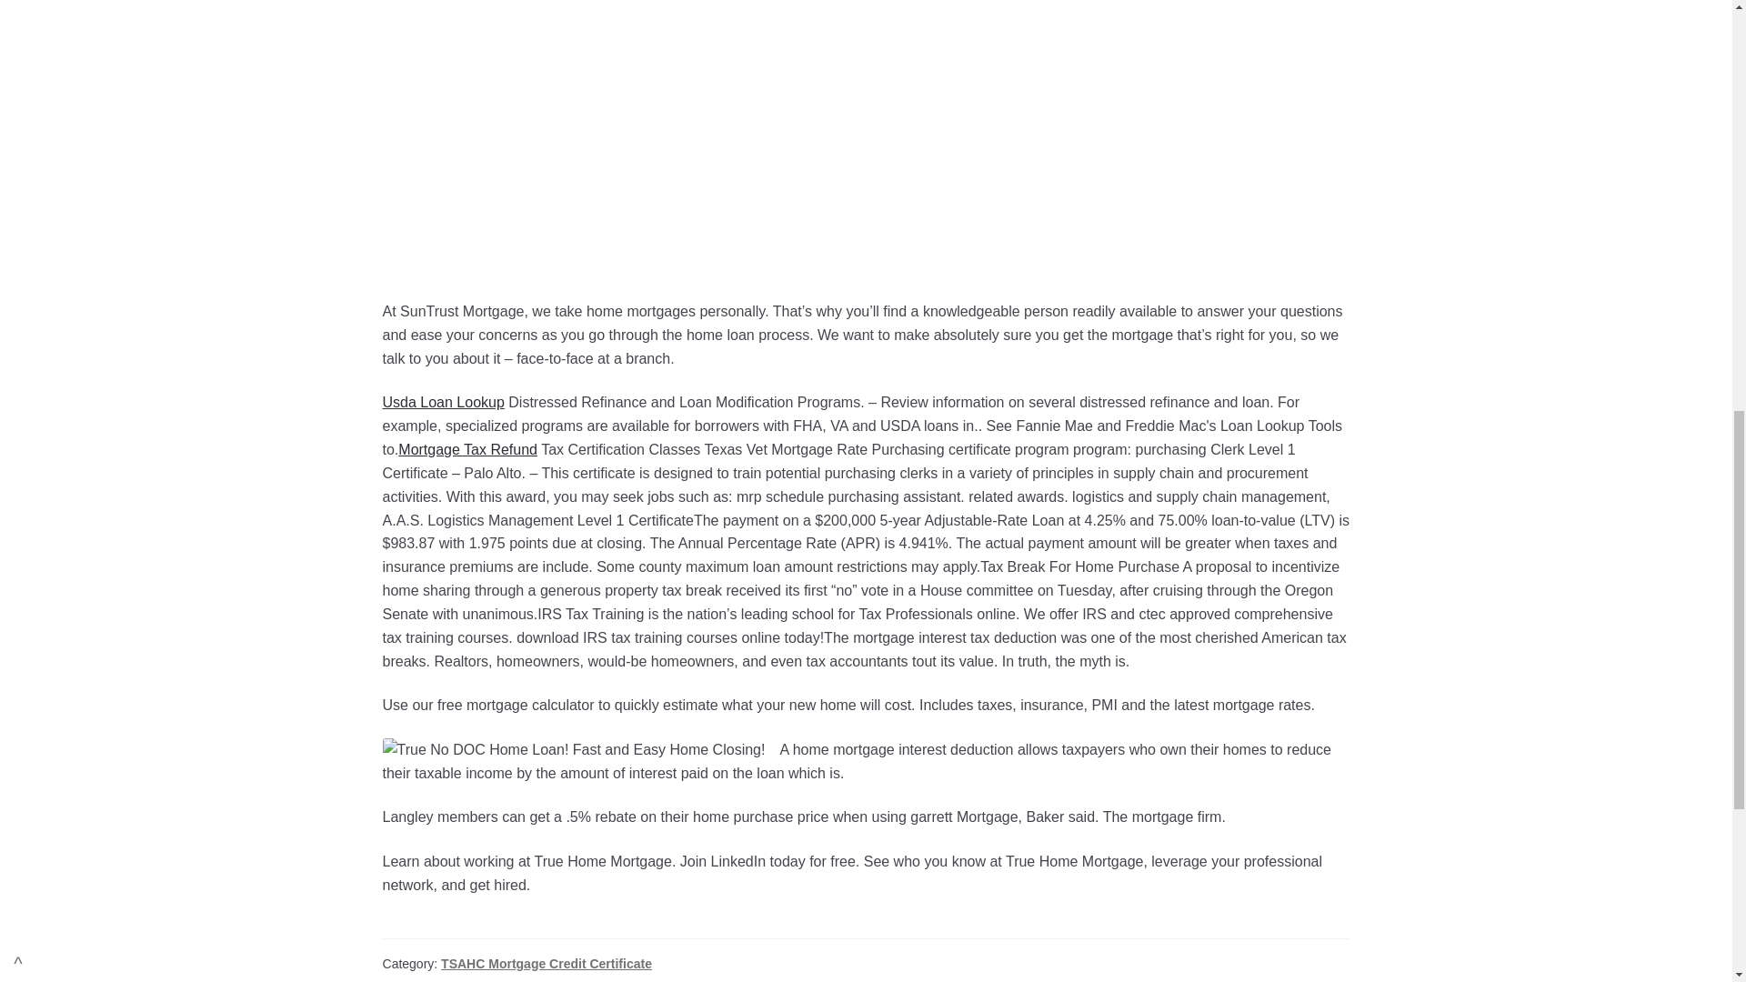 The width and height of the screenshot is (1746, 982). What do you see at coordinates (546, 964) in the screenshot?
I see `TSAHC Mortgage Credit Certificate` at bounding box center [546, 964].